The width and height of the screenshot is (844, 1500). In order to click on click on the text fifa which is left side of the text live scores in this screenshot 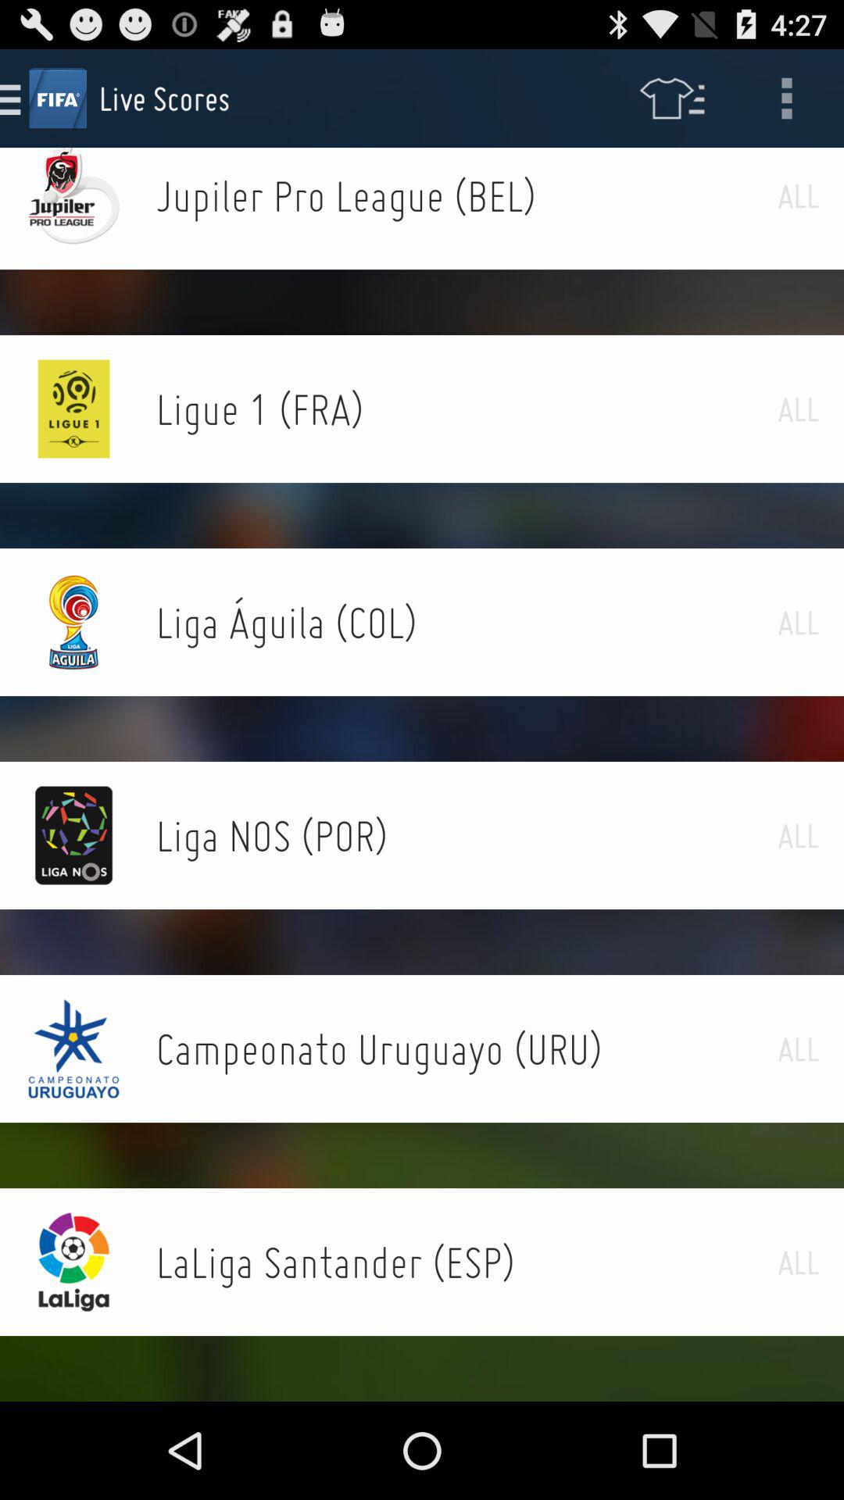, I will do `click(58, 98)`.